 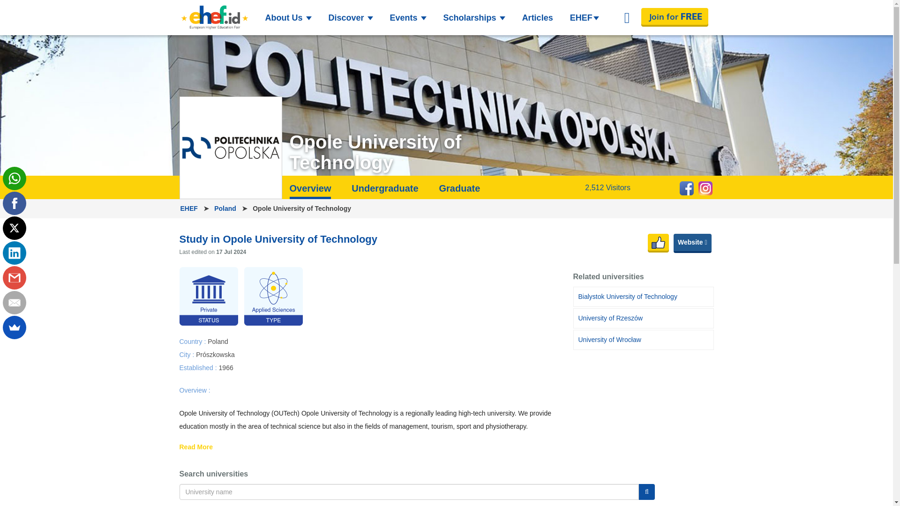 I want to click on About Us, so click(x=289, y=18).